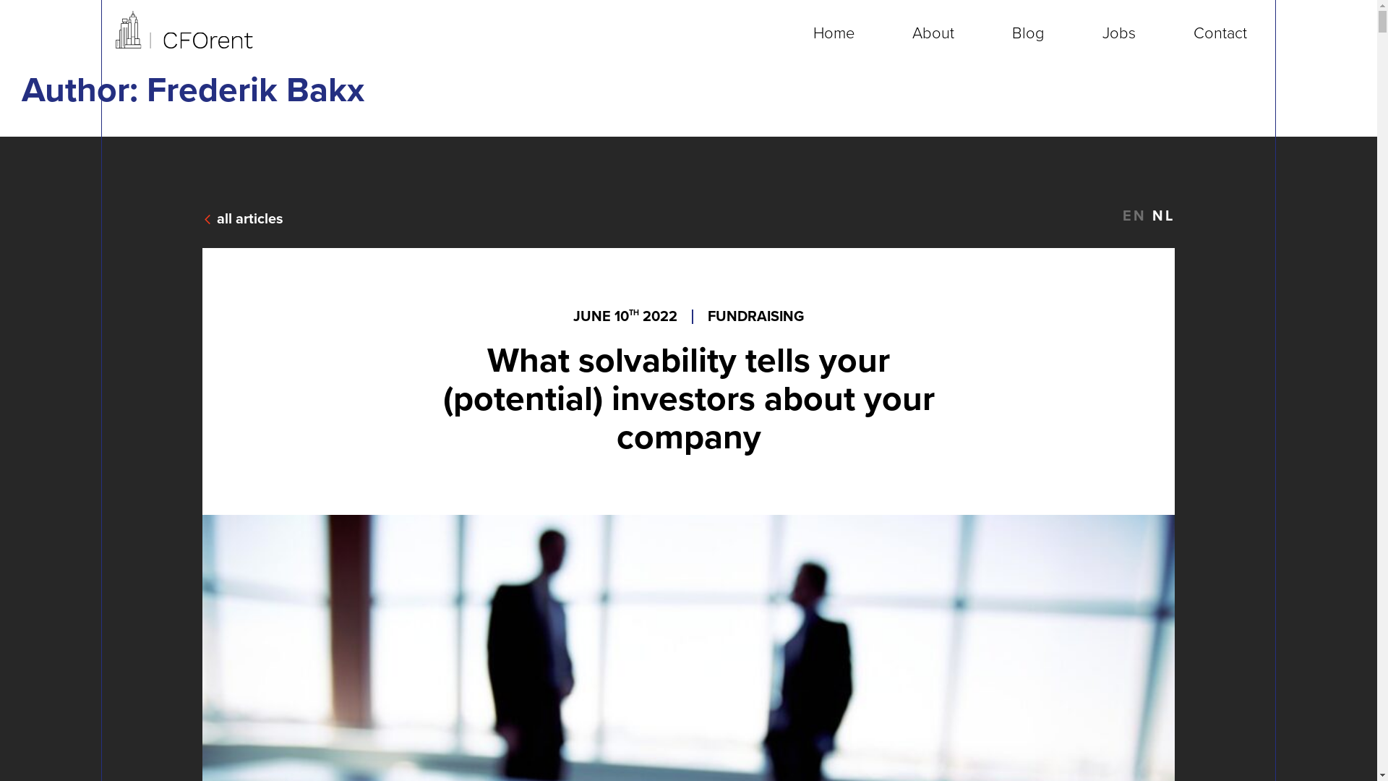 Image resolution: width=1388 pixels, height=781 pixels. I want to click on Blog, so click(1028, 33).